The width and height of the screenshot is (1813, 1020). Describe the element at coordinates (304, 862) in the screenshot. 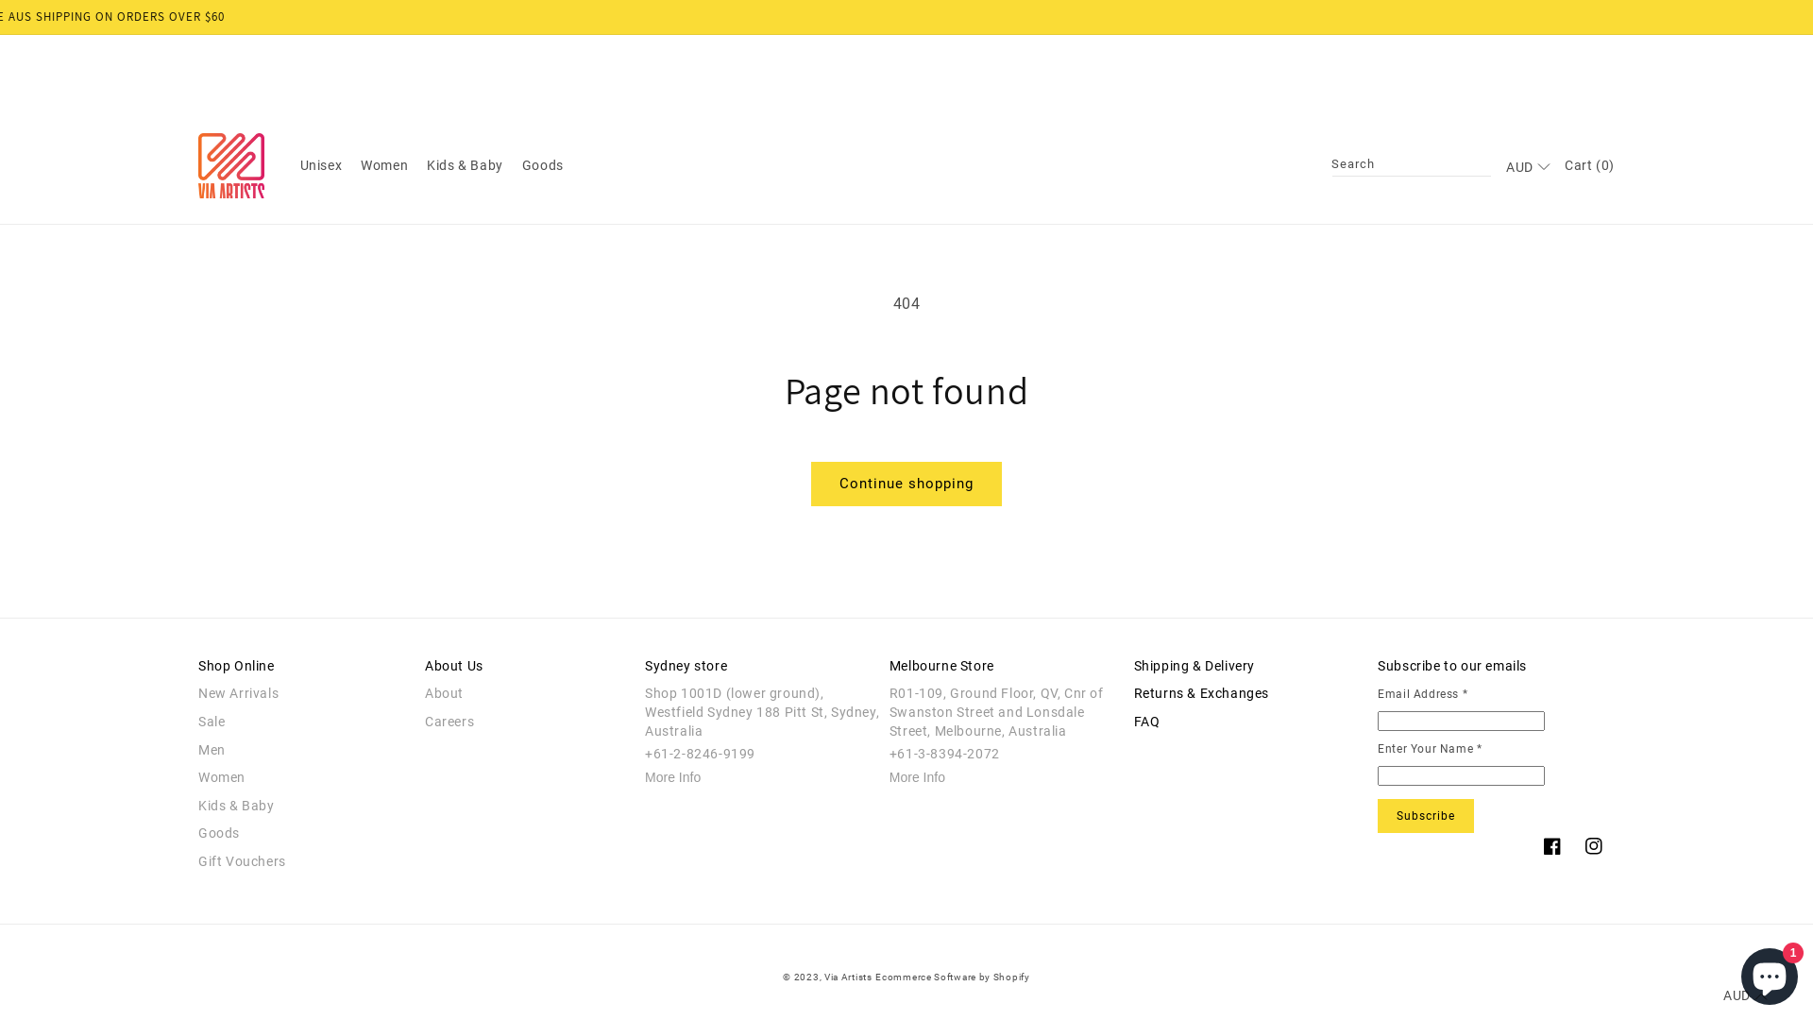

I see `Gift Vouchers` at that location.